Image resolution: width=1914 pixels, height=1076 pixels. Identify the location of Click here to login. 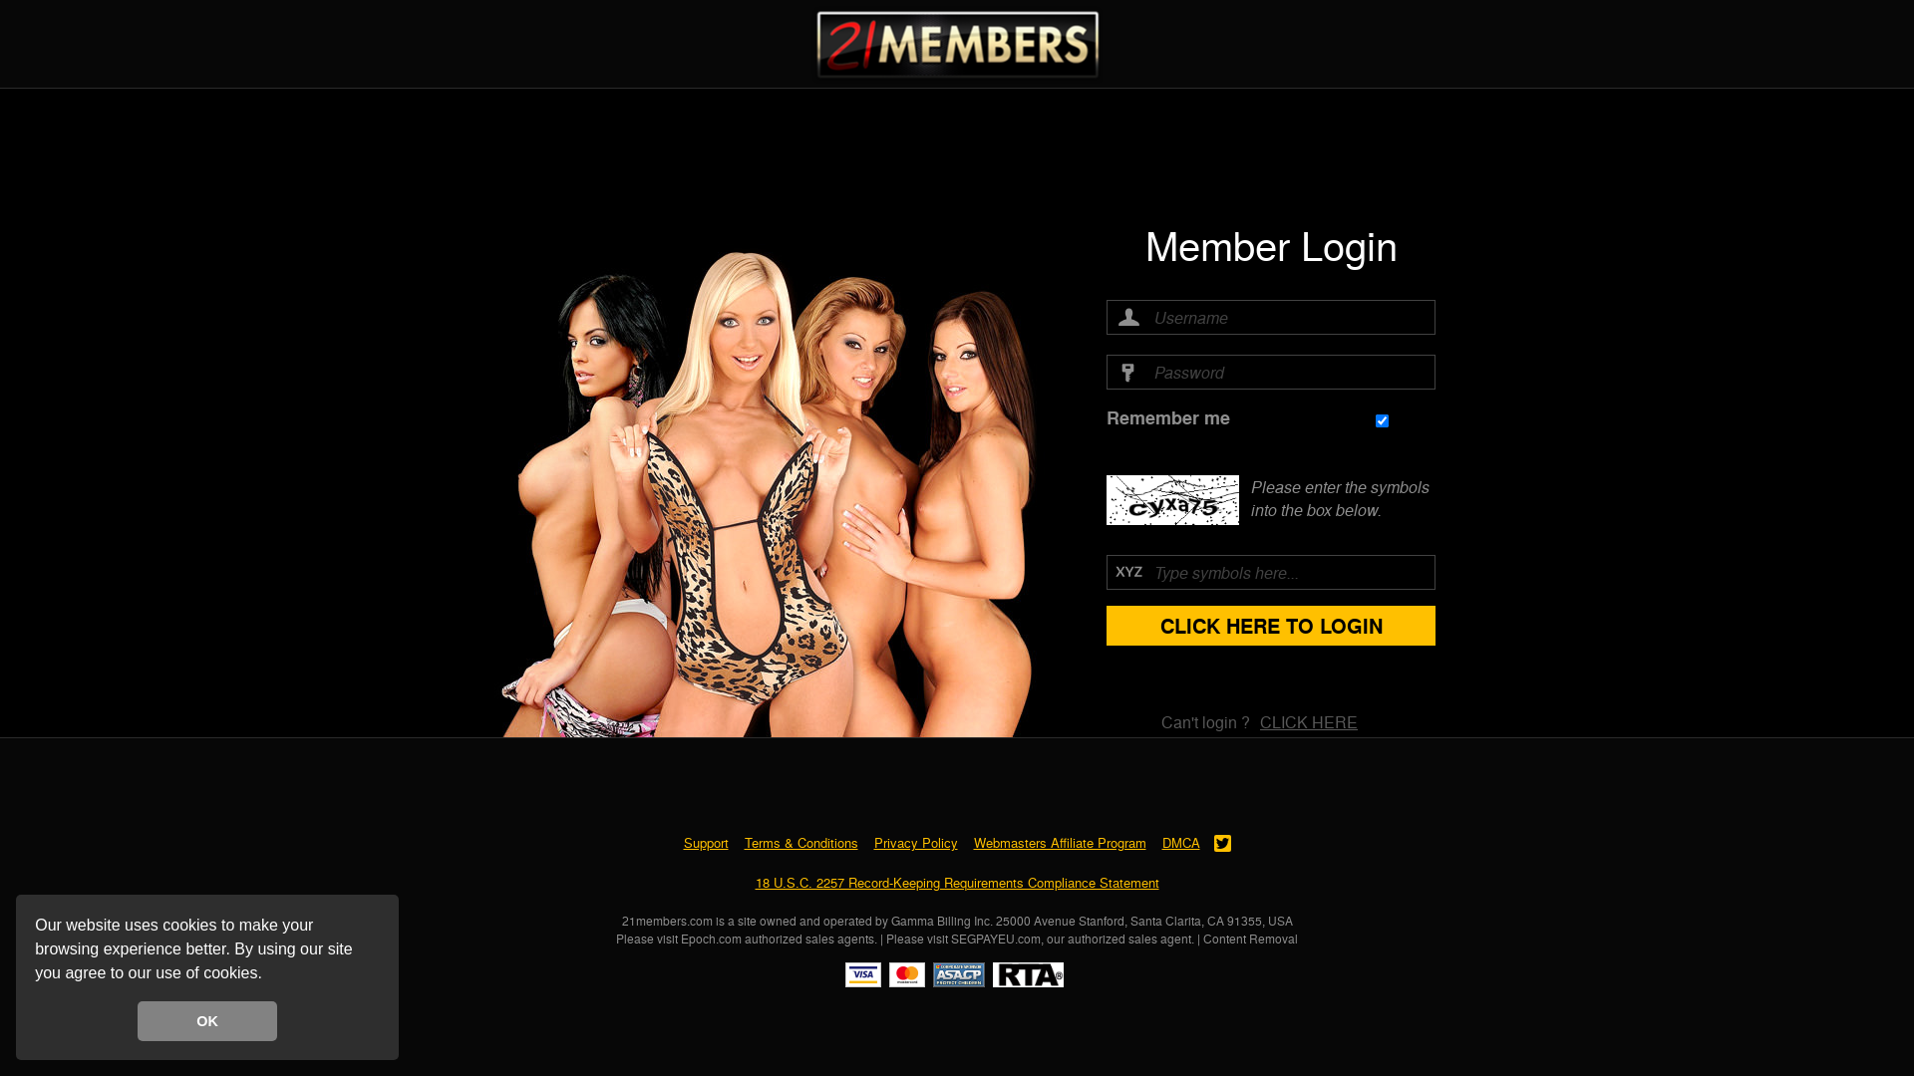
(1271, 626).